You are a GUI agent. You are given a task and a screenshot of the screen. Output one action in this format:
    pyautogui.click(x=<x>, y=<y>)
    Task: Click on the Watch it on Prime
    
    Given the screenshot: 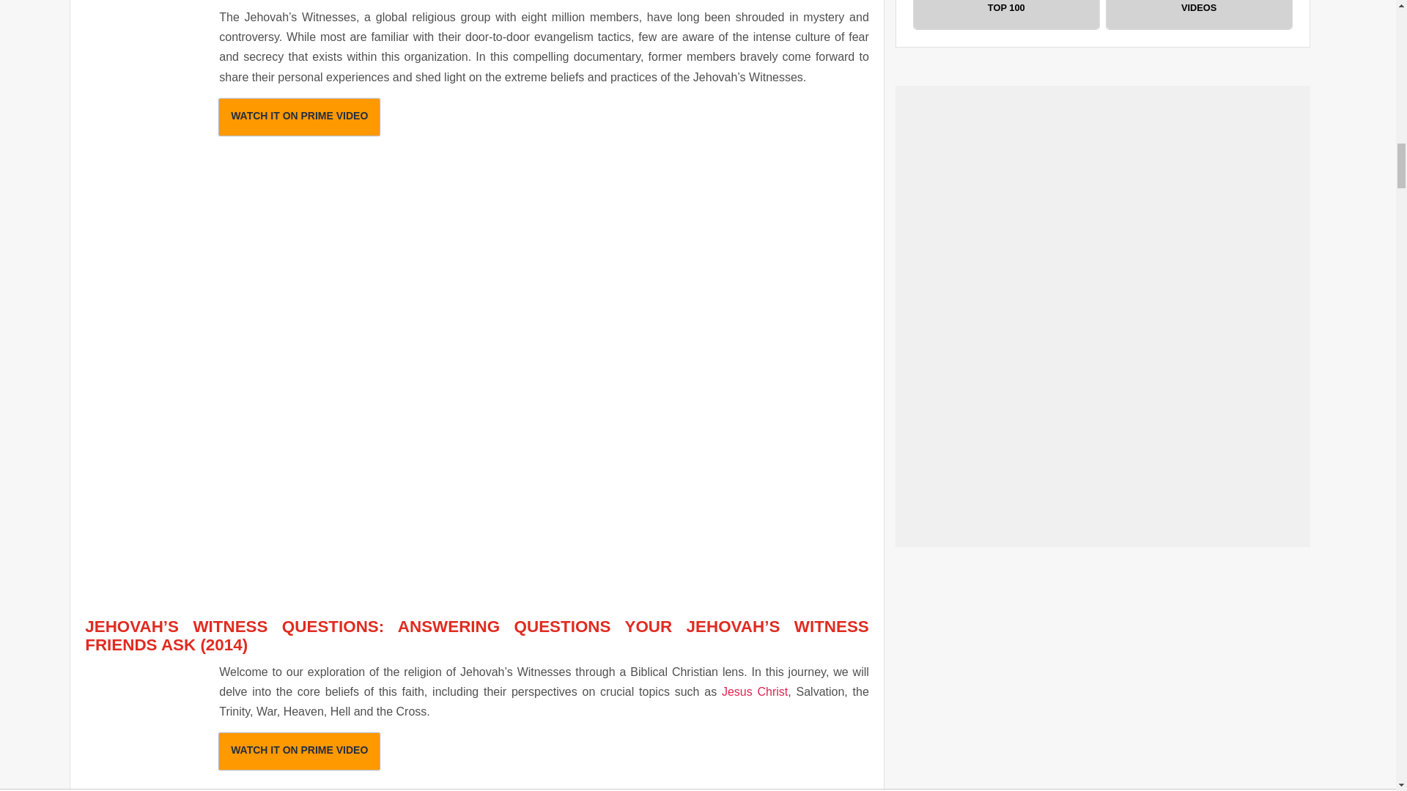 What is the action you would take?
    pyautogui.click(x=299, y=751)
    